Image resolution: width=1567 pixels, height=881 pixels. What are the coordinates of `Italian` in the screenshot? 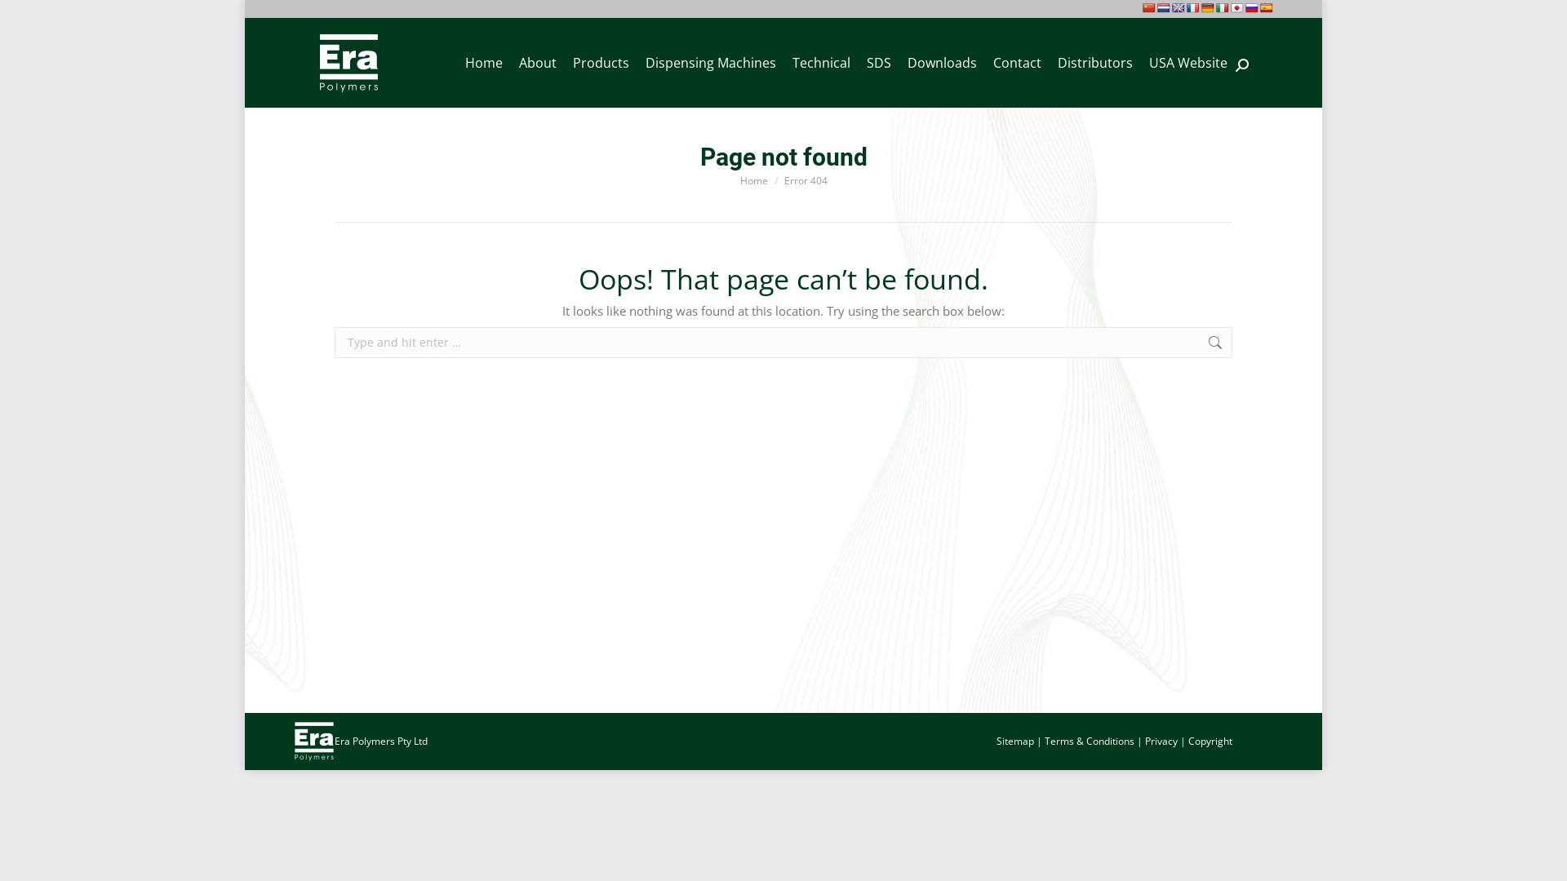 It's located at (1223, 8).